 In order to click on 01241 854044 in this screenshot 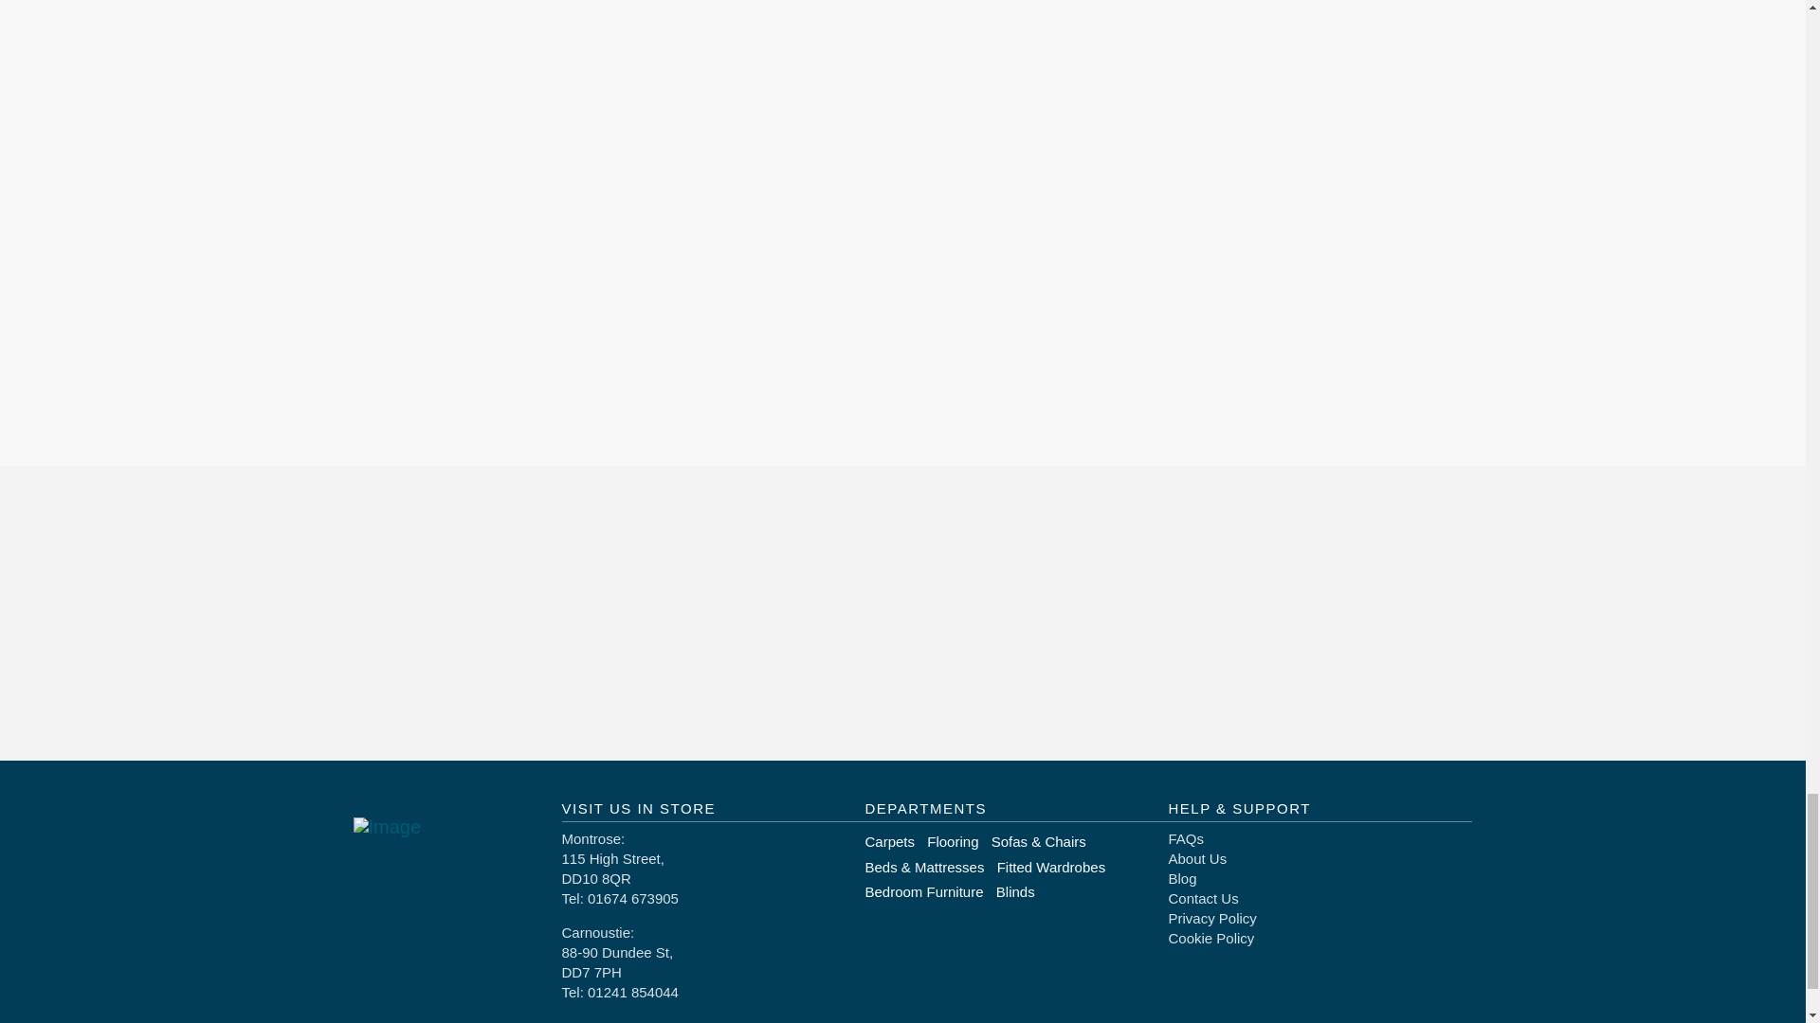, I will do `click(633, 992)`.